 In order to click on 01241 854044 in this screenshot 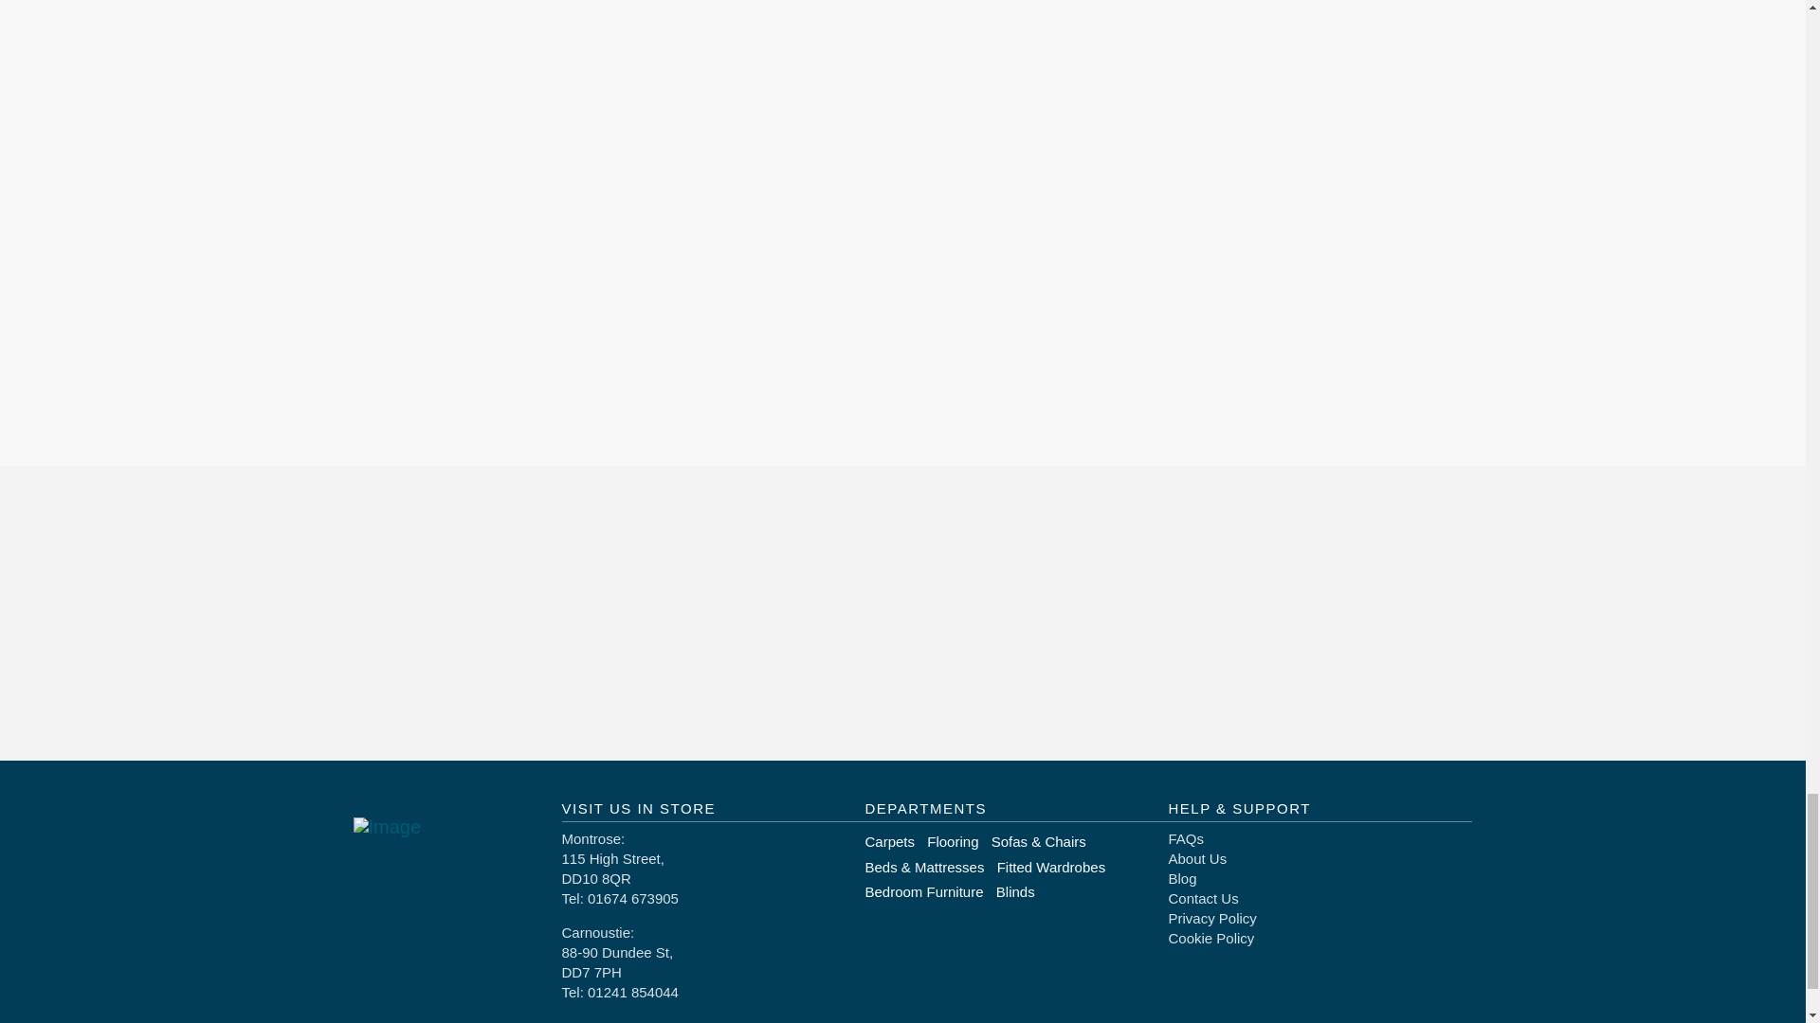, I will do `click(633, 992)`.